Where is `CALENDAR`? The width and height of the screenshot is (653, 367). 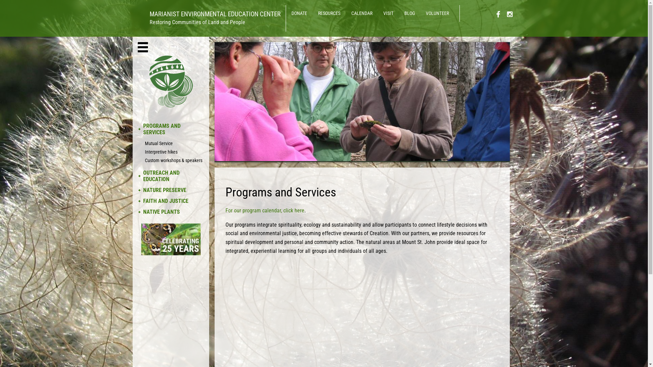 CALENDAR is located at coordinates (362, 14).